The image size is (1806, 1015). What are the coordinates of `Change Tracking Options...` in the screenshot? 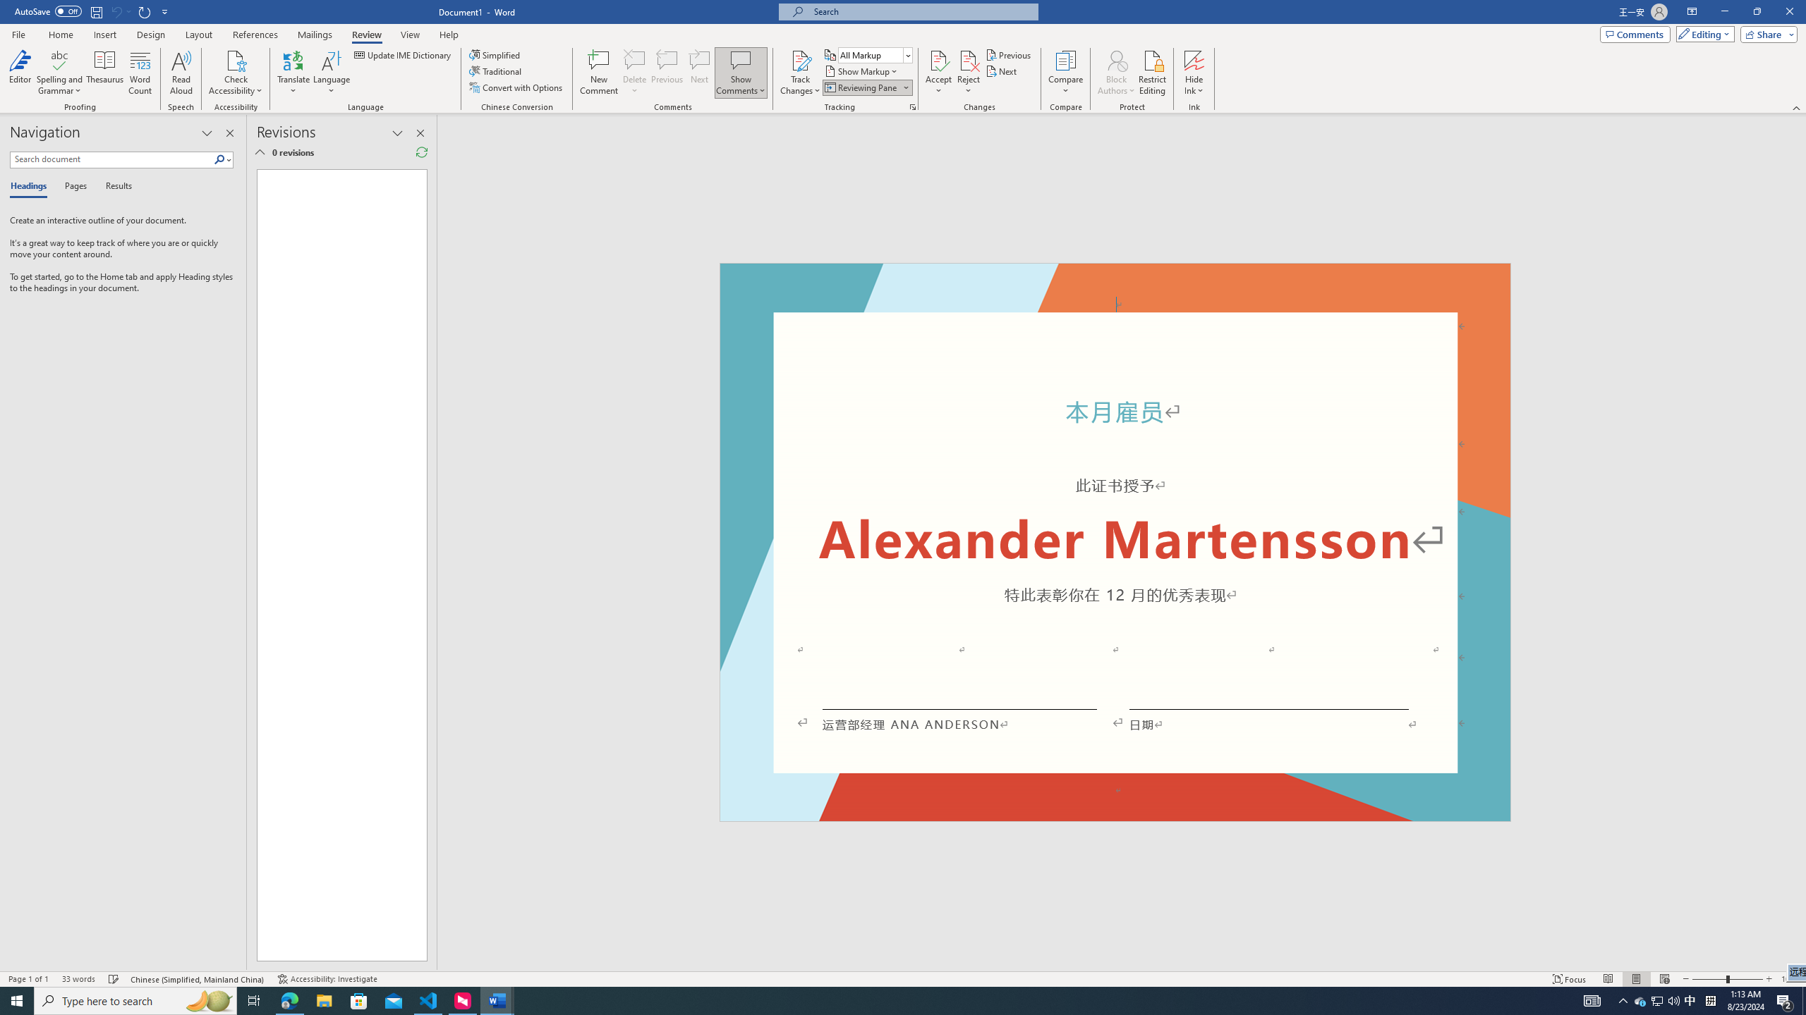 It's located at (913, 107).